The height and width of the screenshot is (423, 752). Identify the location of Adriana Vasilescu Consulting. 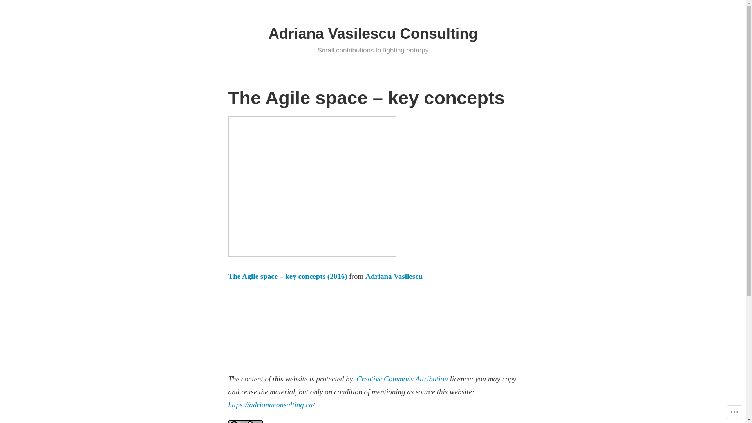
(373, 34).